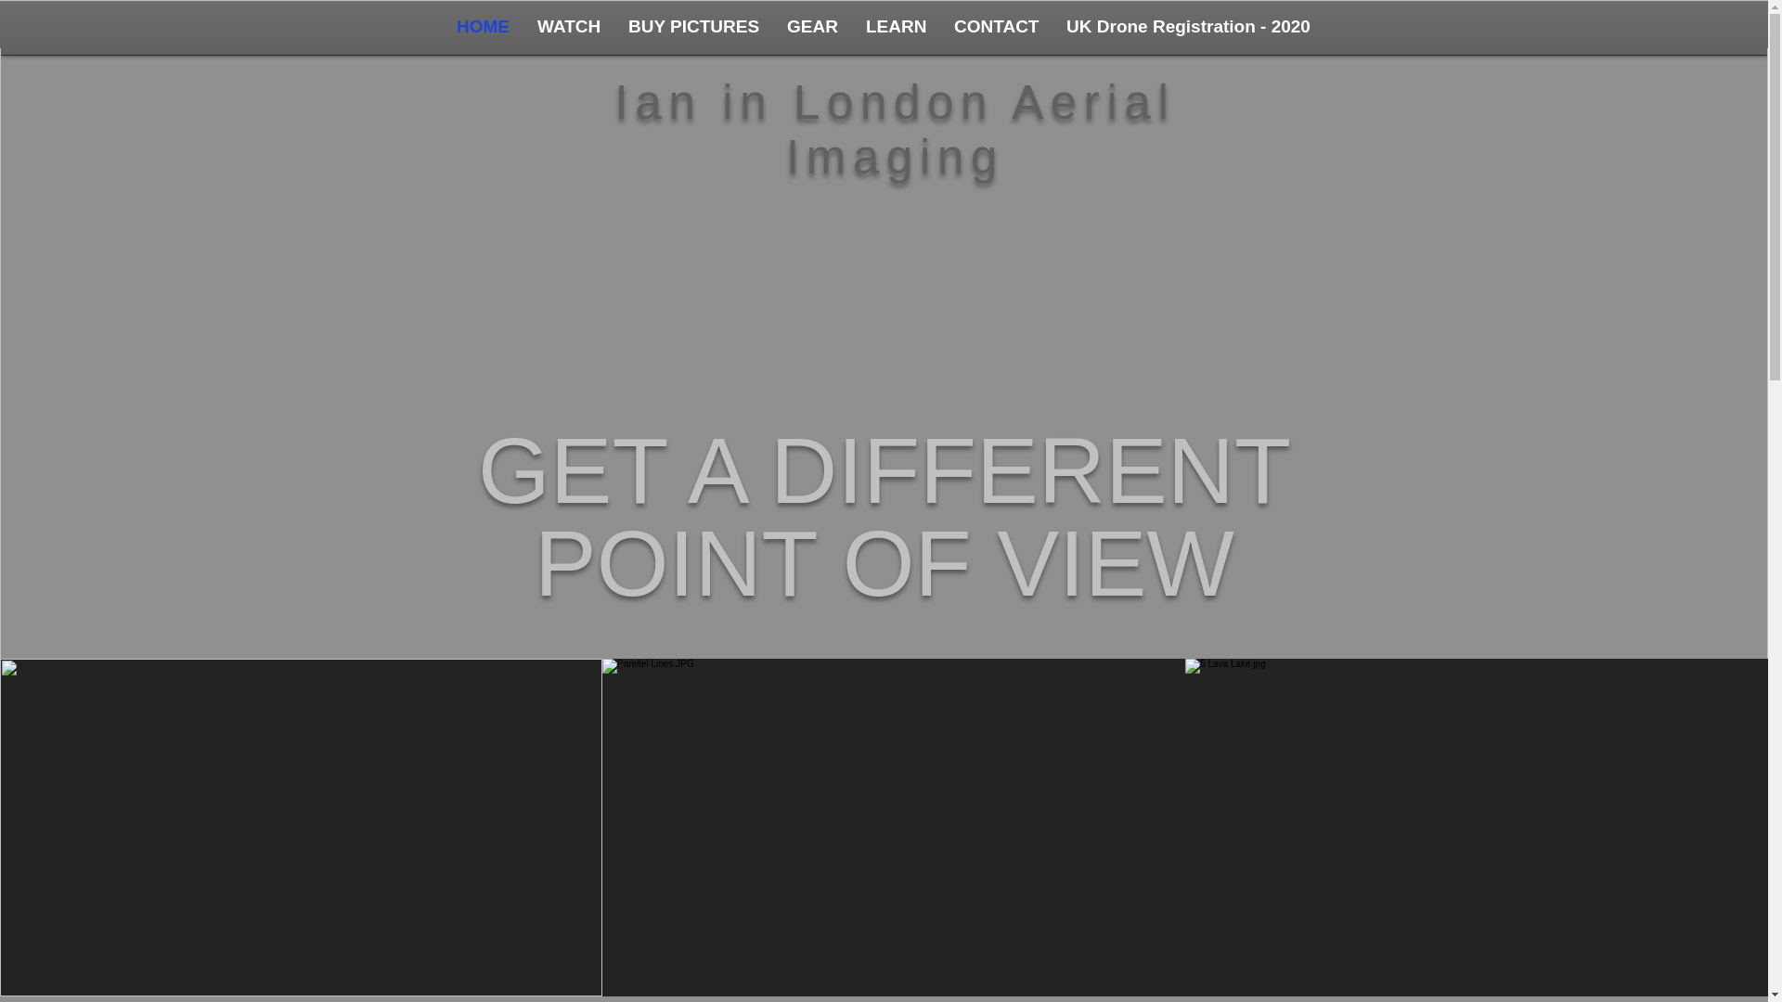 This screenshot has height=1002, width=1782. I want to click on WATCH, so click(615, 1001).